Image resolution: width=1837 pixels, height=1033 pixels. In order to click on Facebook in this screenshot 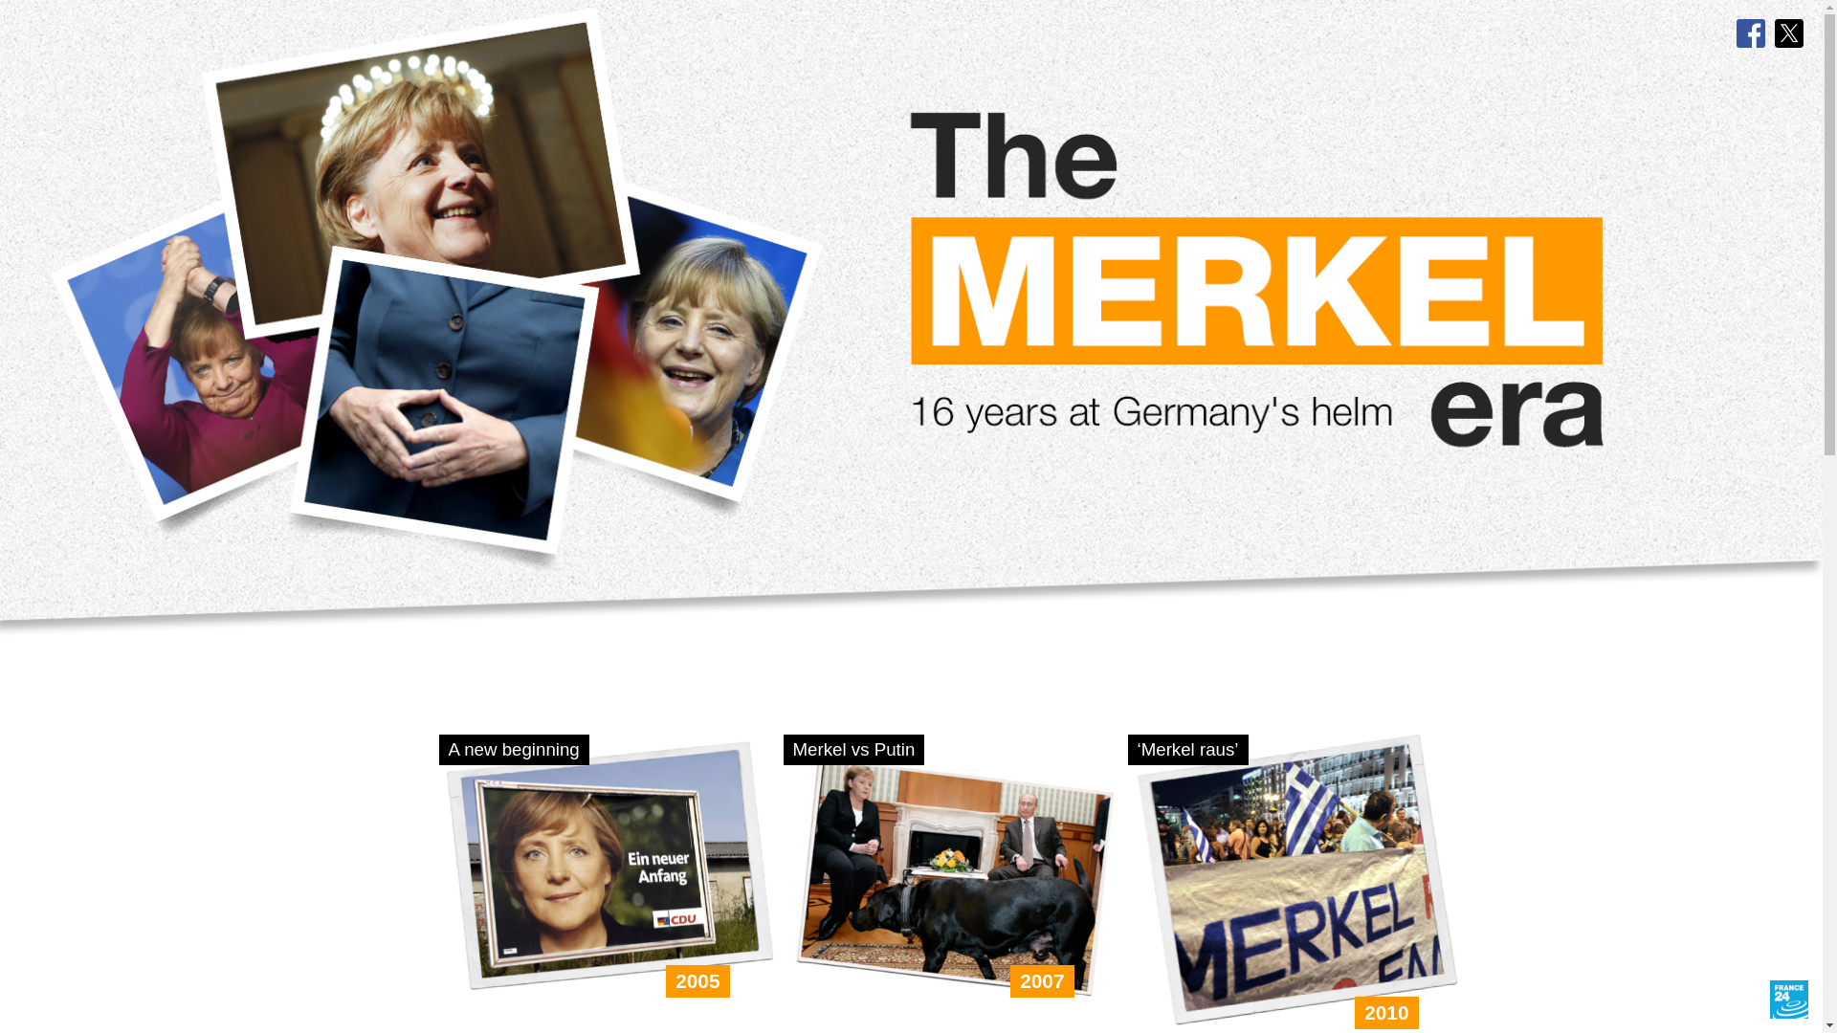, I will do `click(1751, 33)`.